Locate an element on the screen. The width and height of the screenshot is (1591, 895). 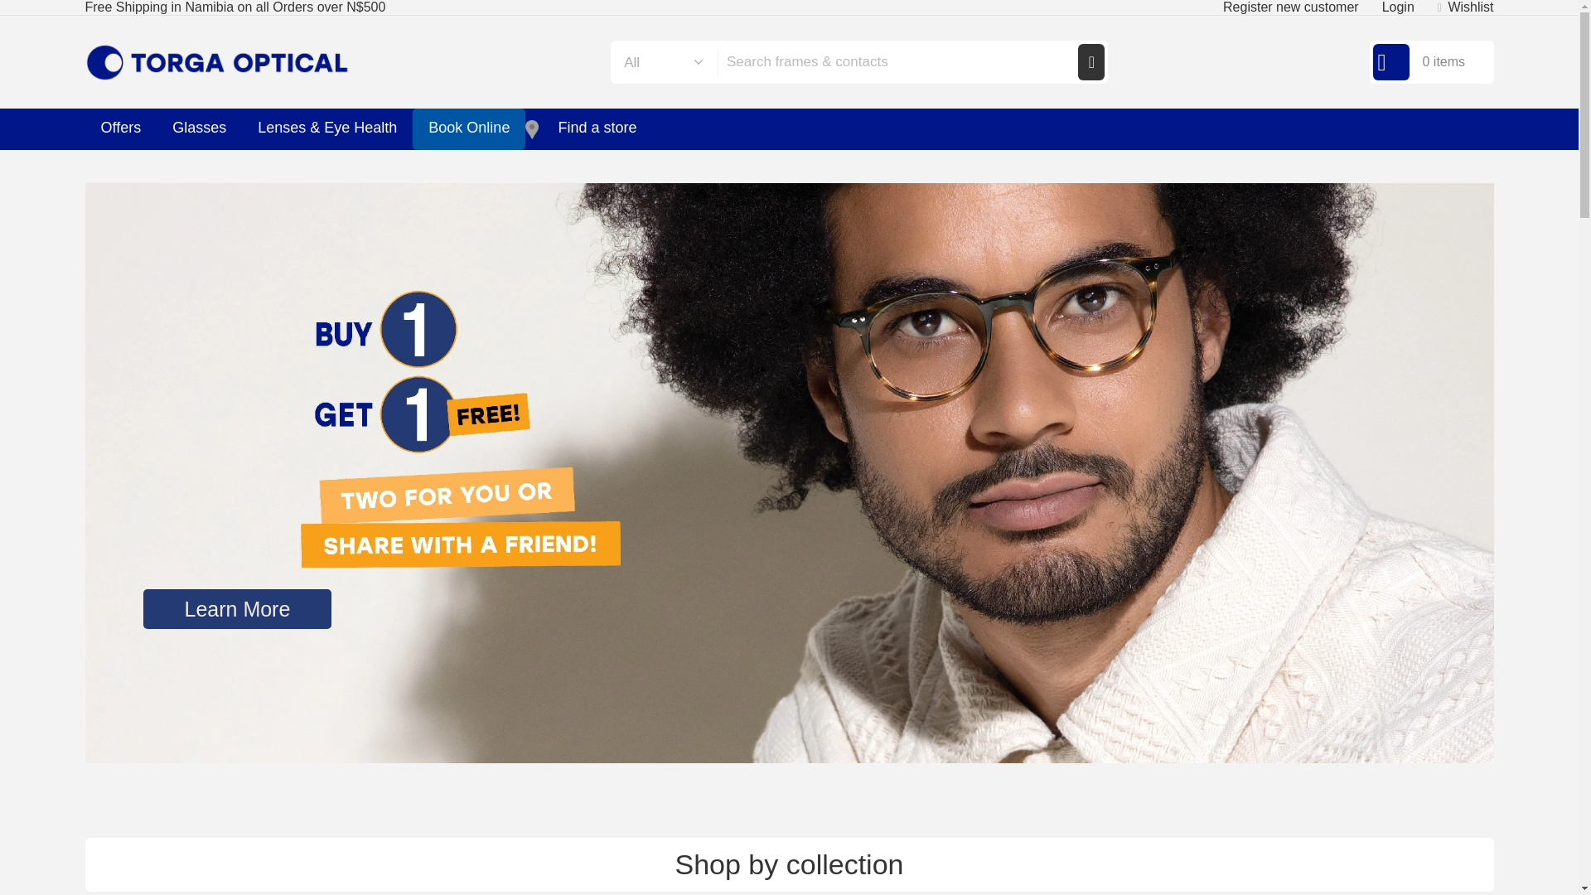
Wishlist is located at coordinates (1465, 7).